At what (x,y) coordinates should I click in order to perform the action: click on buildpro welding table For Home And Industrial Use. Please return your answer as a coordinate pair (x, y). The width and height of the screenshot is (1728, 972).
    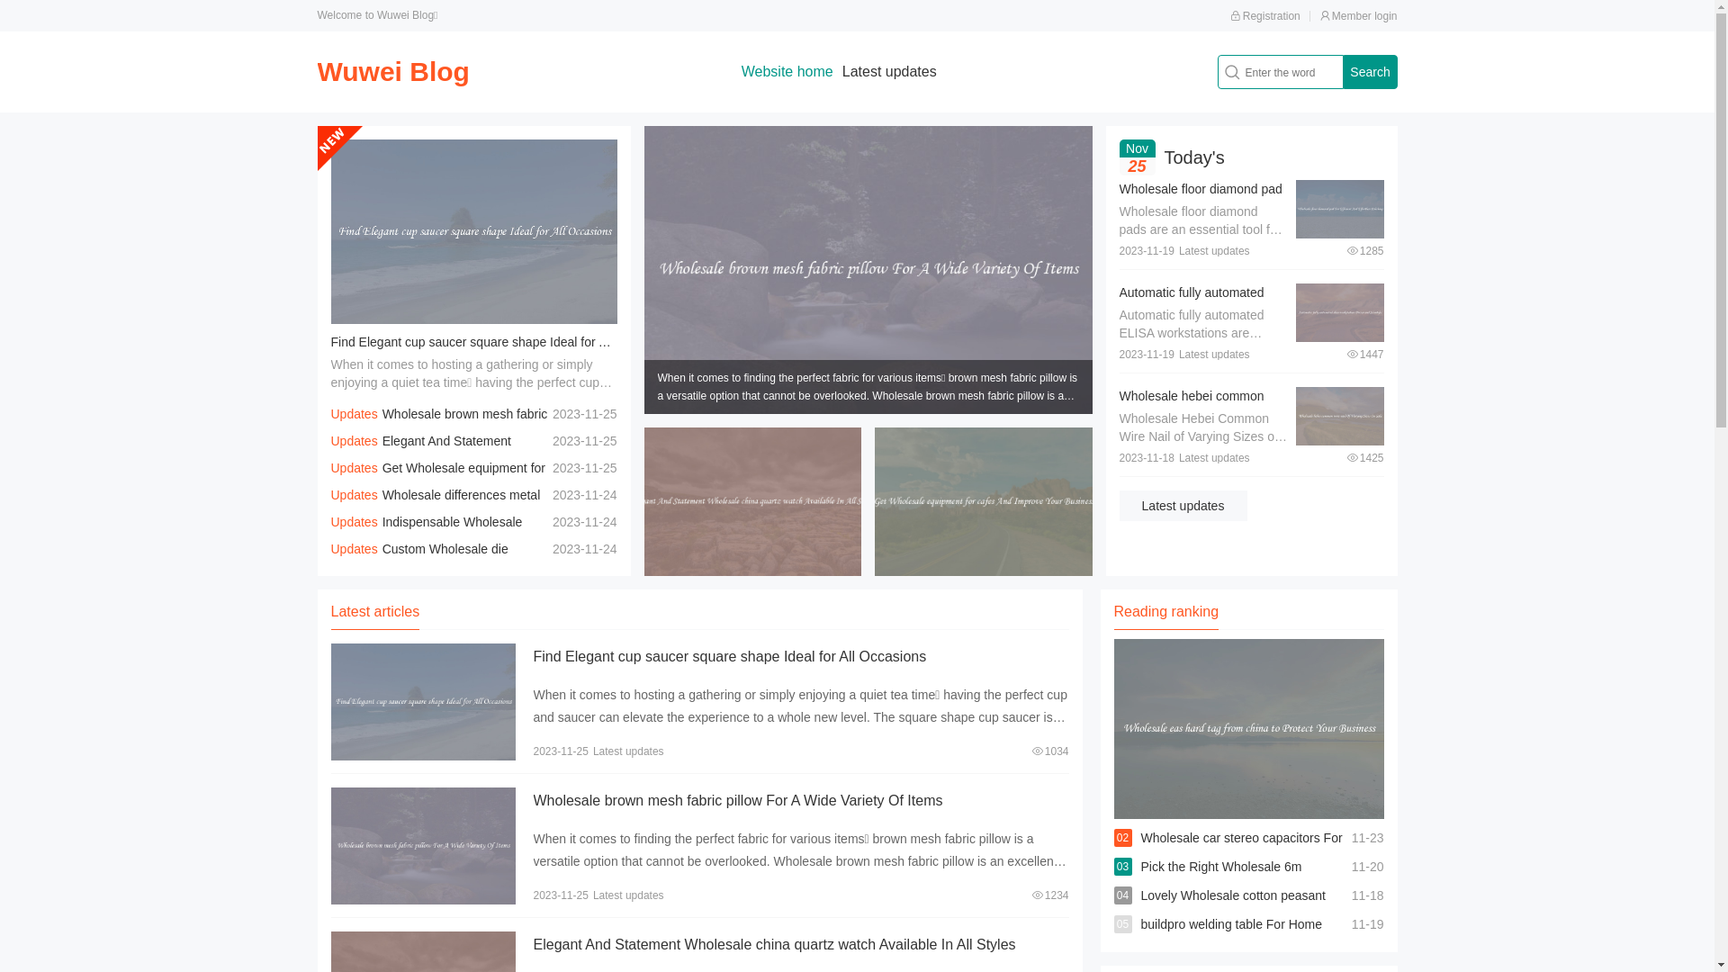
    Looking at the image, I should click on (1232, 939).